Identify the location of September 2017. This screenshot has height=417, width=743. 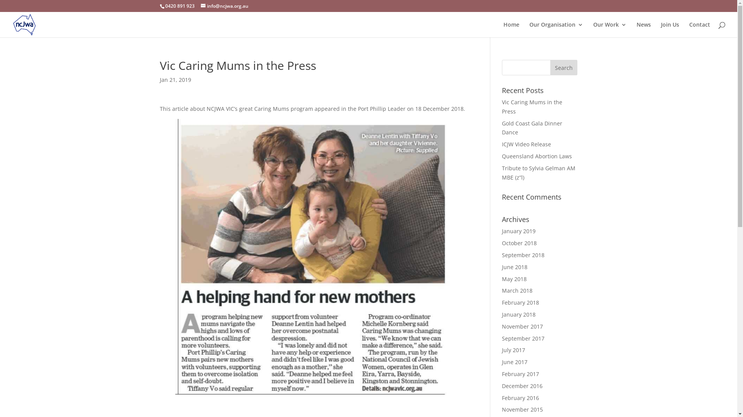
(523, 338).